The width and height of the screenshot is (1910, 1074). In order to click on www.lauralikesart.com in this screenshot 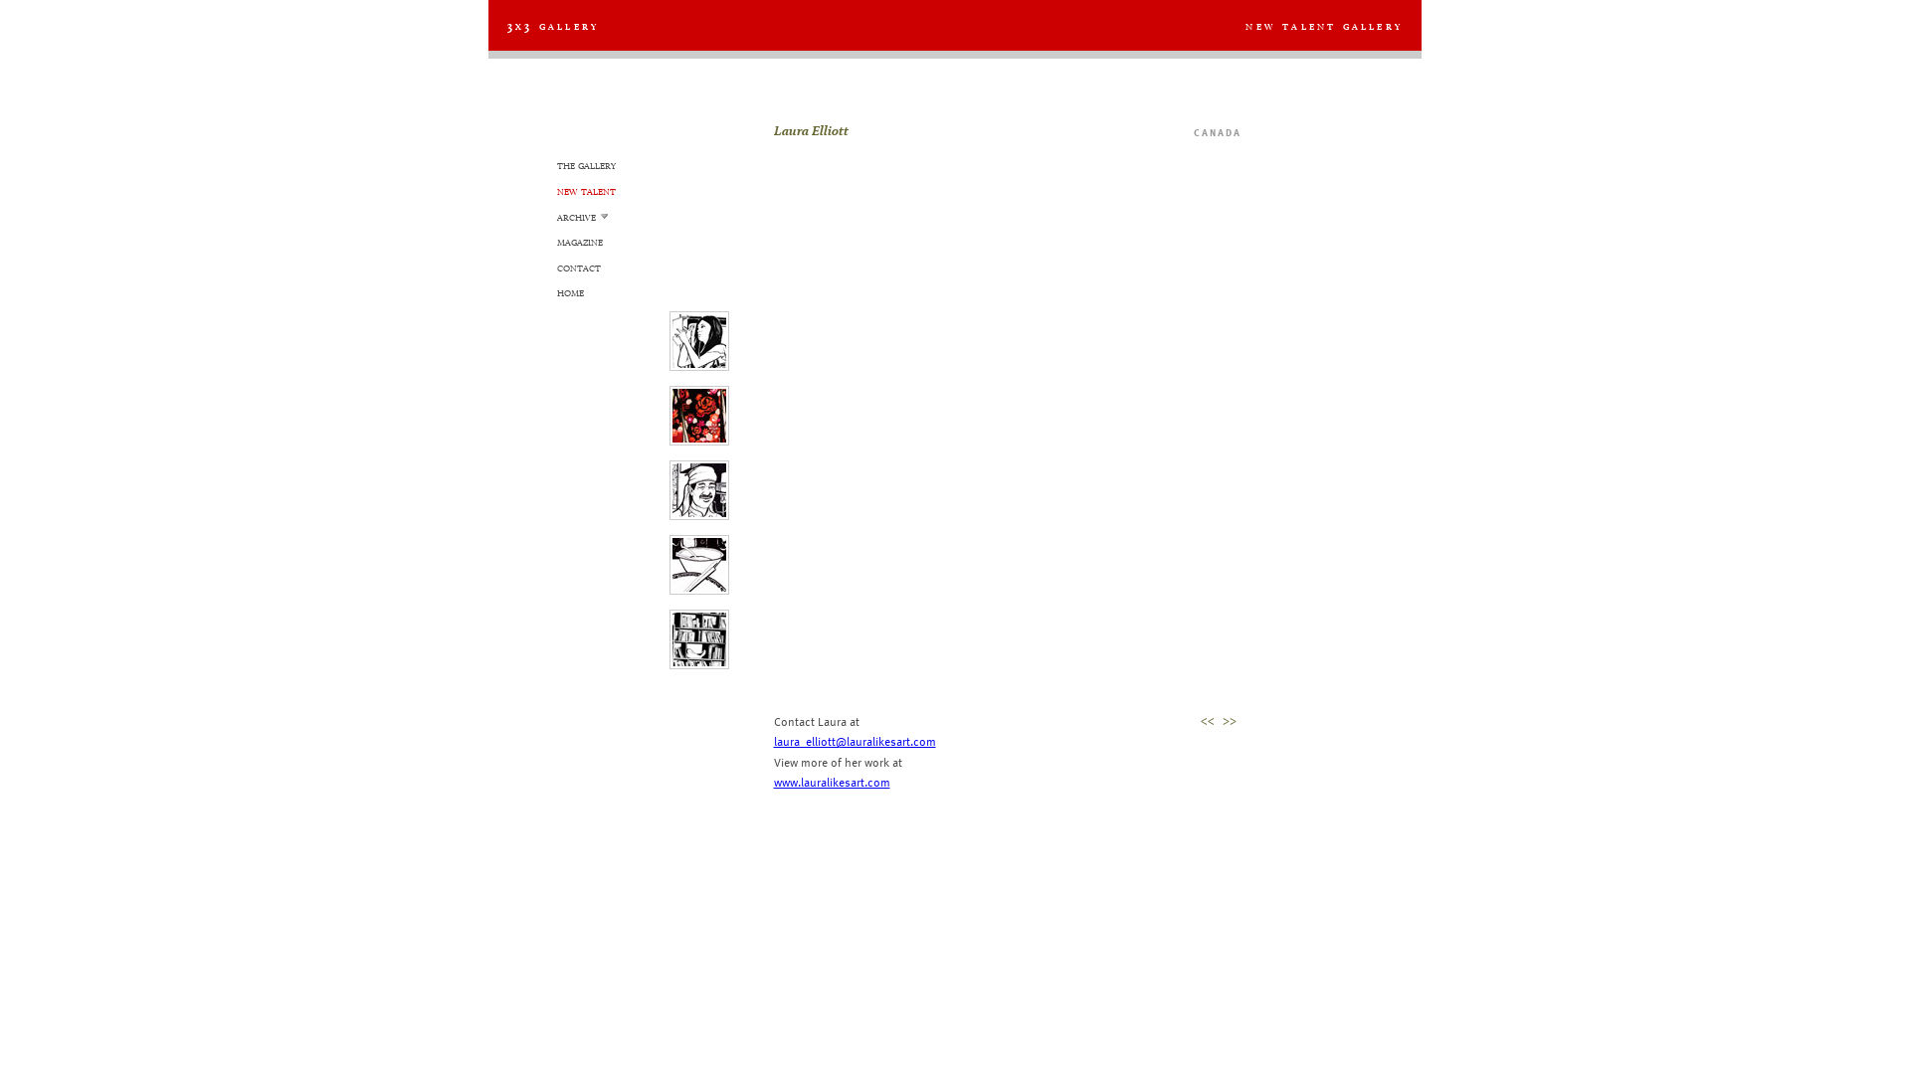, I will do `click(832, 782)`.